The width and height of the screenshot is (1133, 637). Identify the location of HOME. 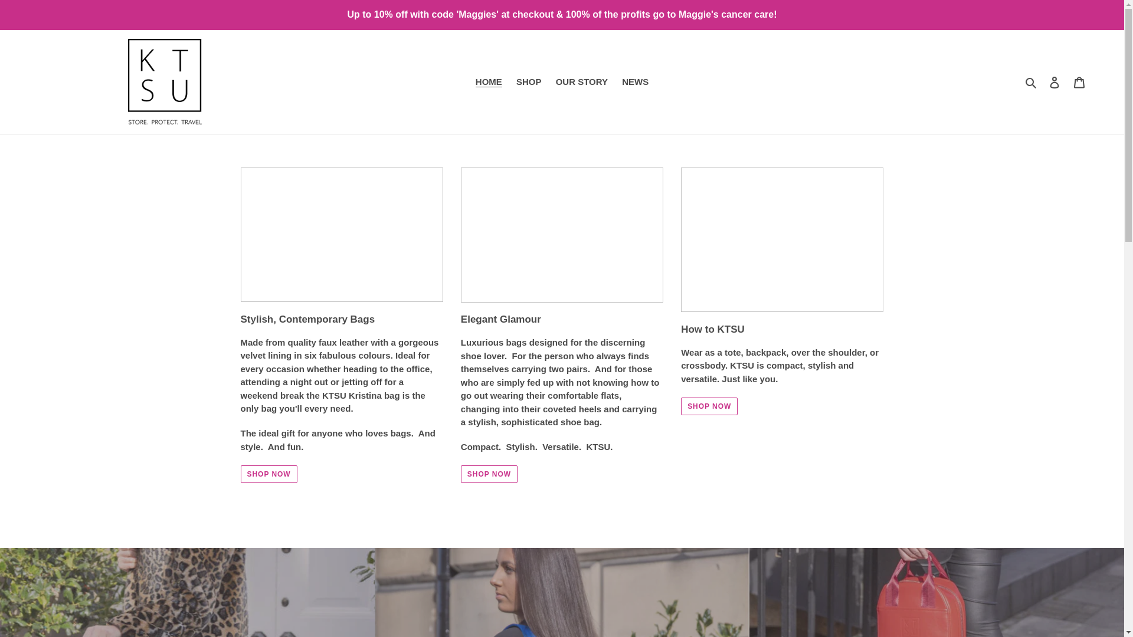
(489, 83).